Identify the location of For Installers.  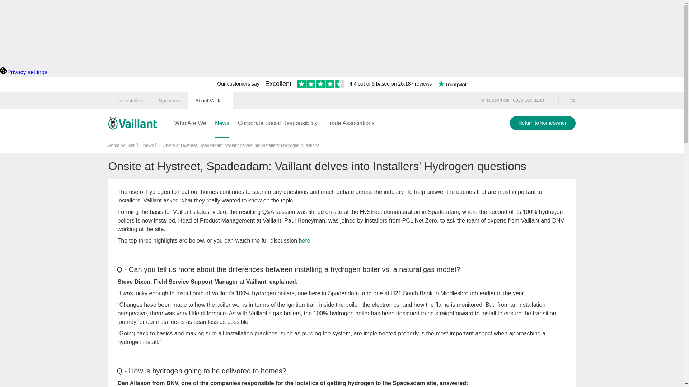
(130, 100).